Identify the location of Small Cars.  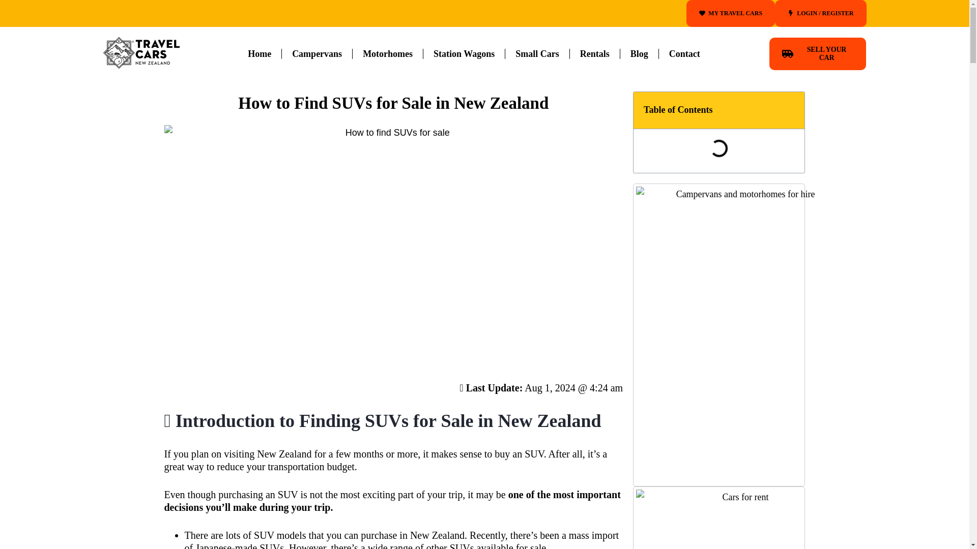
(537, 54).